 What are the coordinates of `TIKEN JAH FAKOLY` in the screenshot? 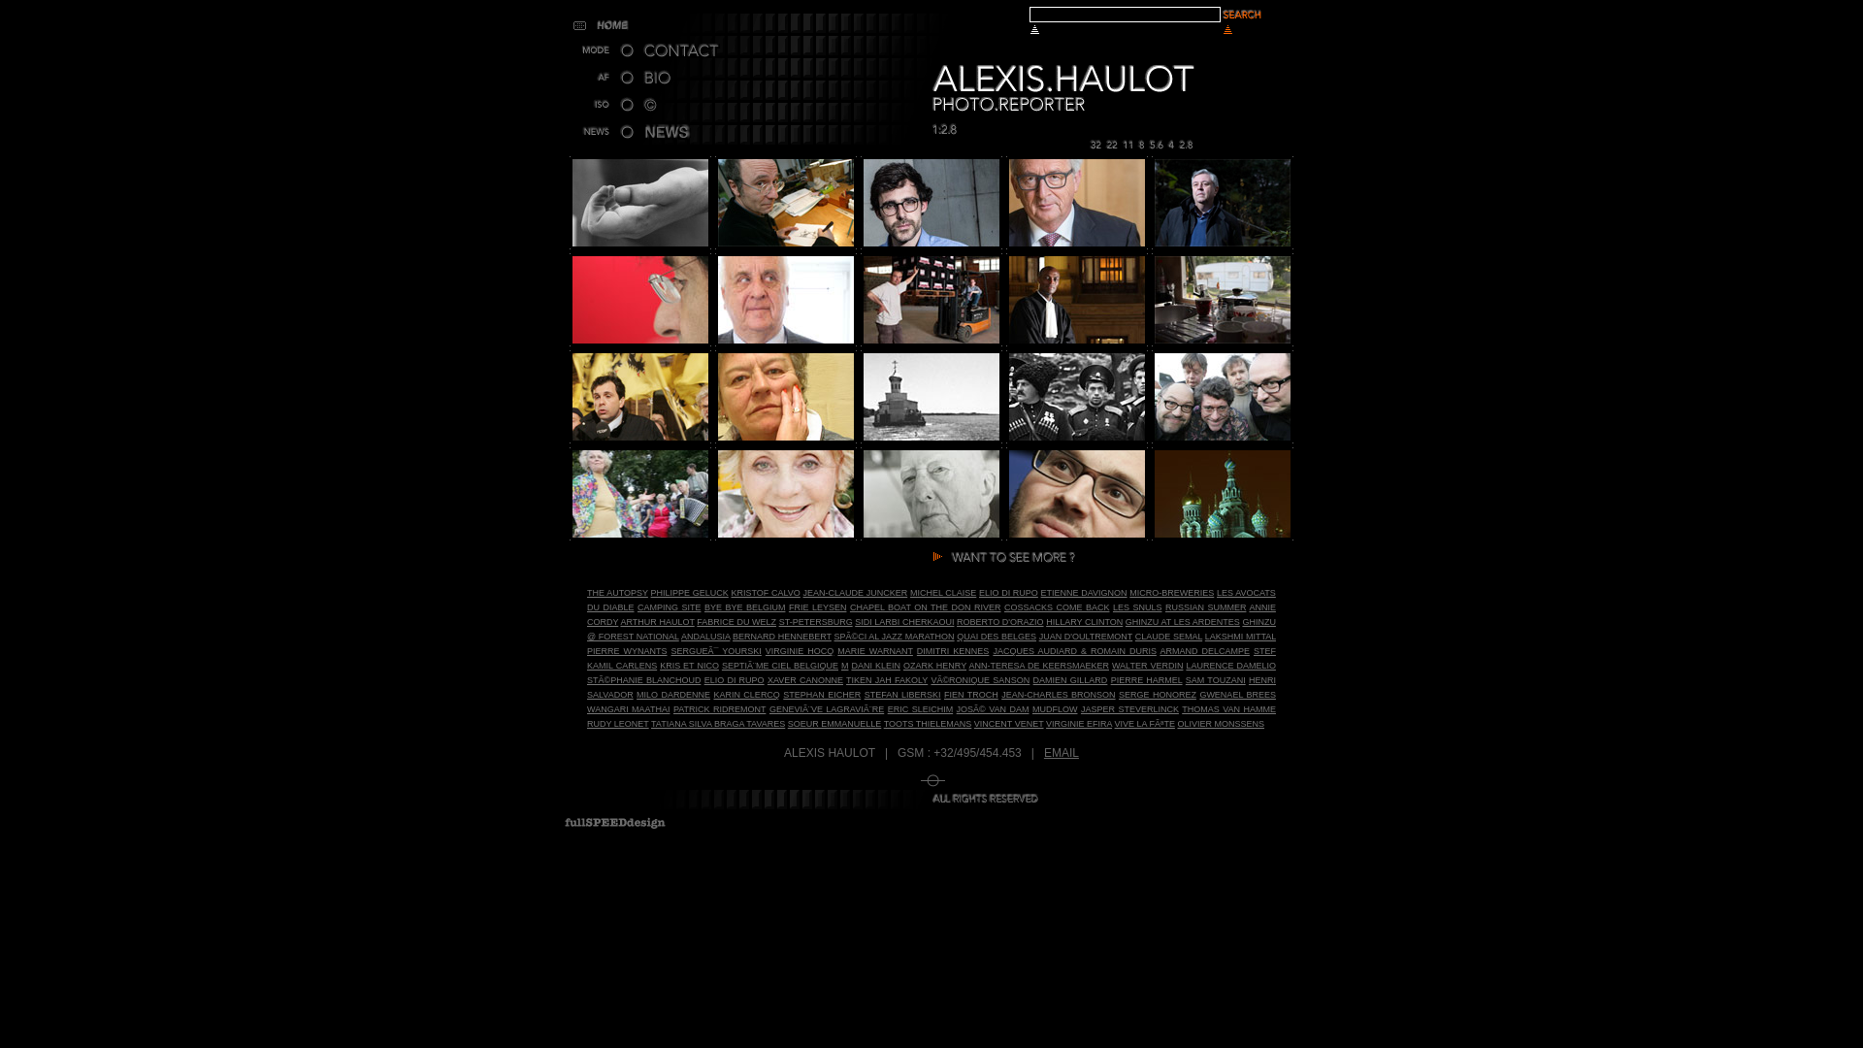 It's located at (887, 680).